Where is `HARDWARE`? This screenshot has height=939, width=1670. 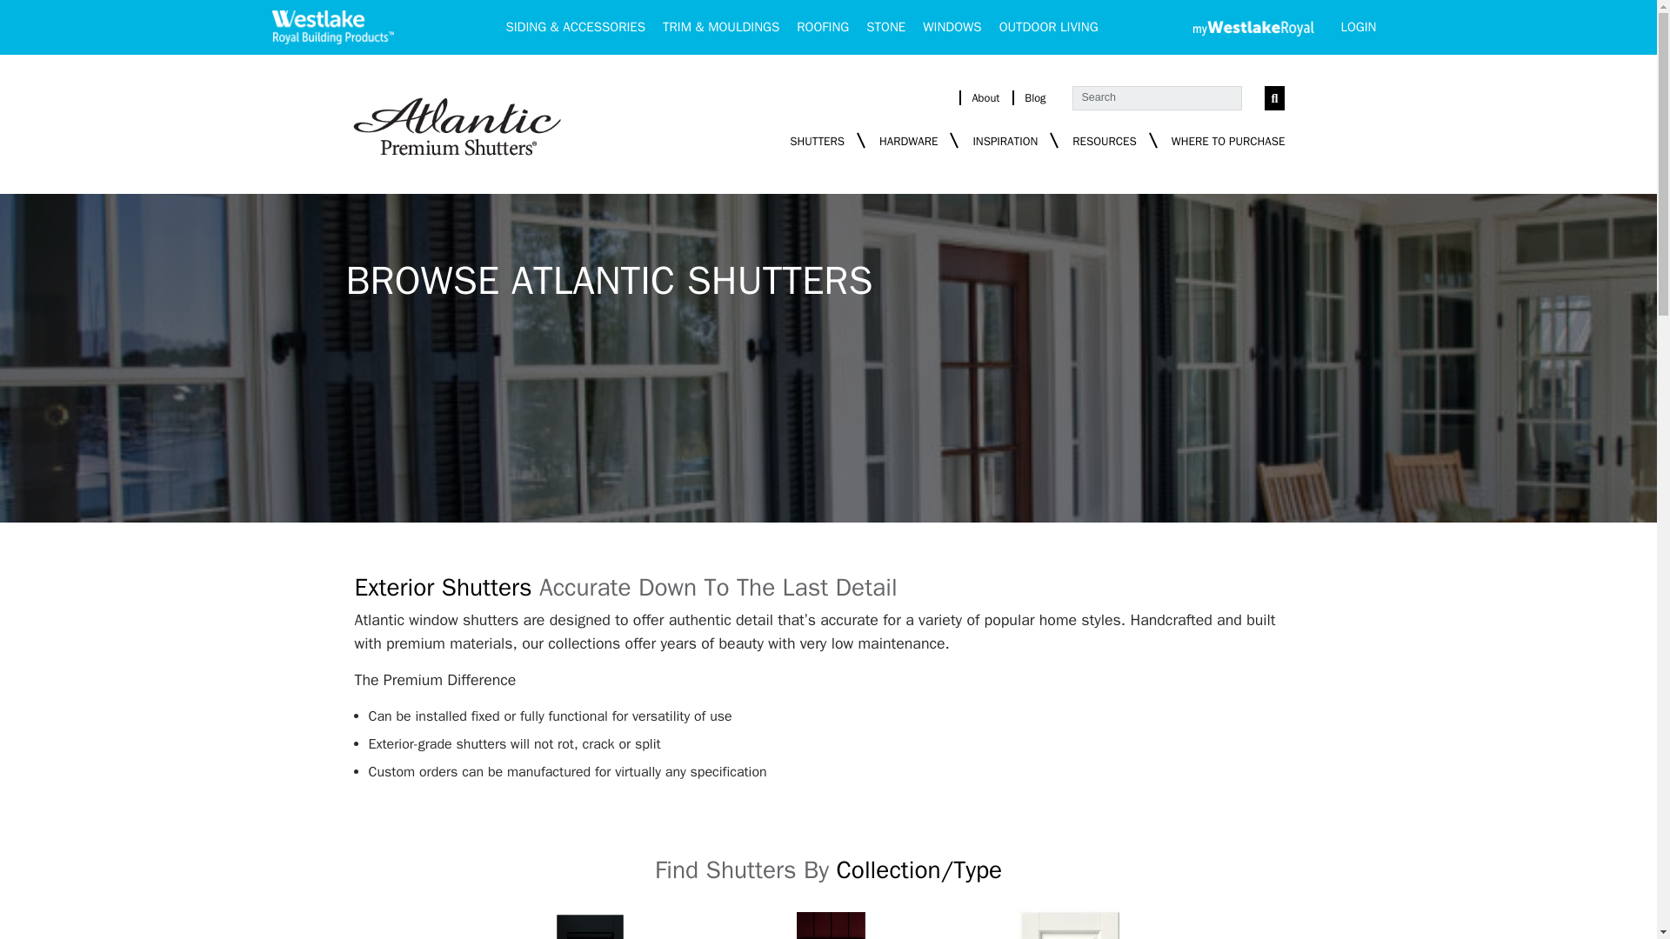
HARDWARE is located at coordinates (908, 141).